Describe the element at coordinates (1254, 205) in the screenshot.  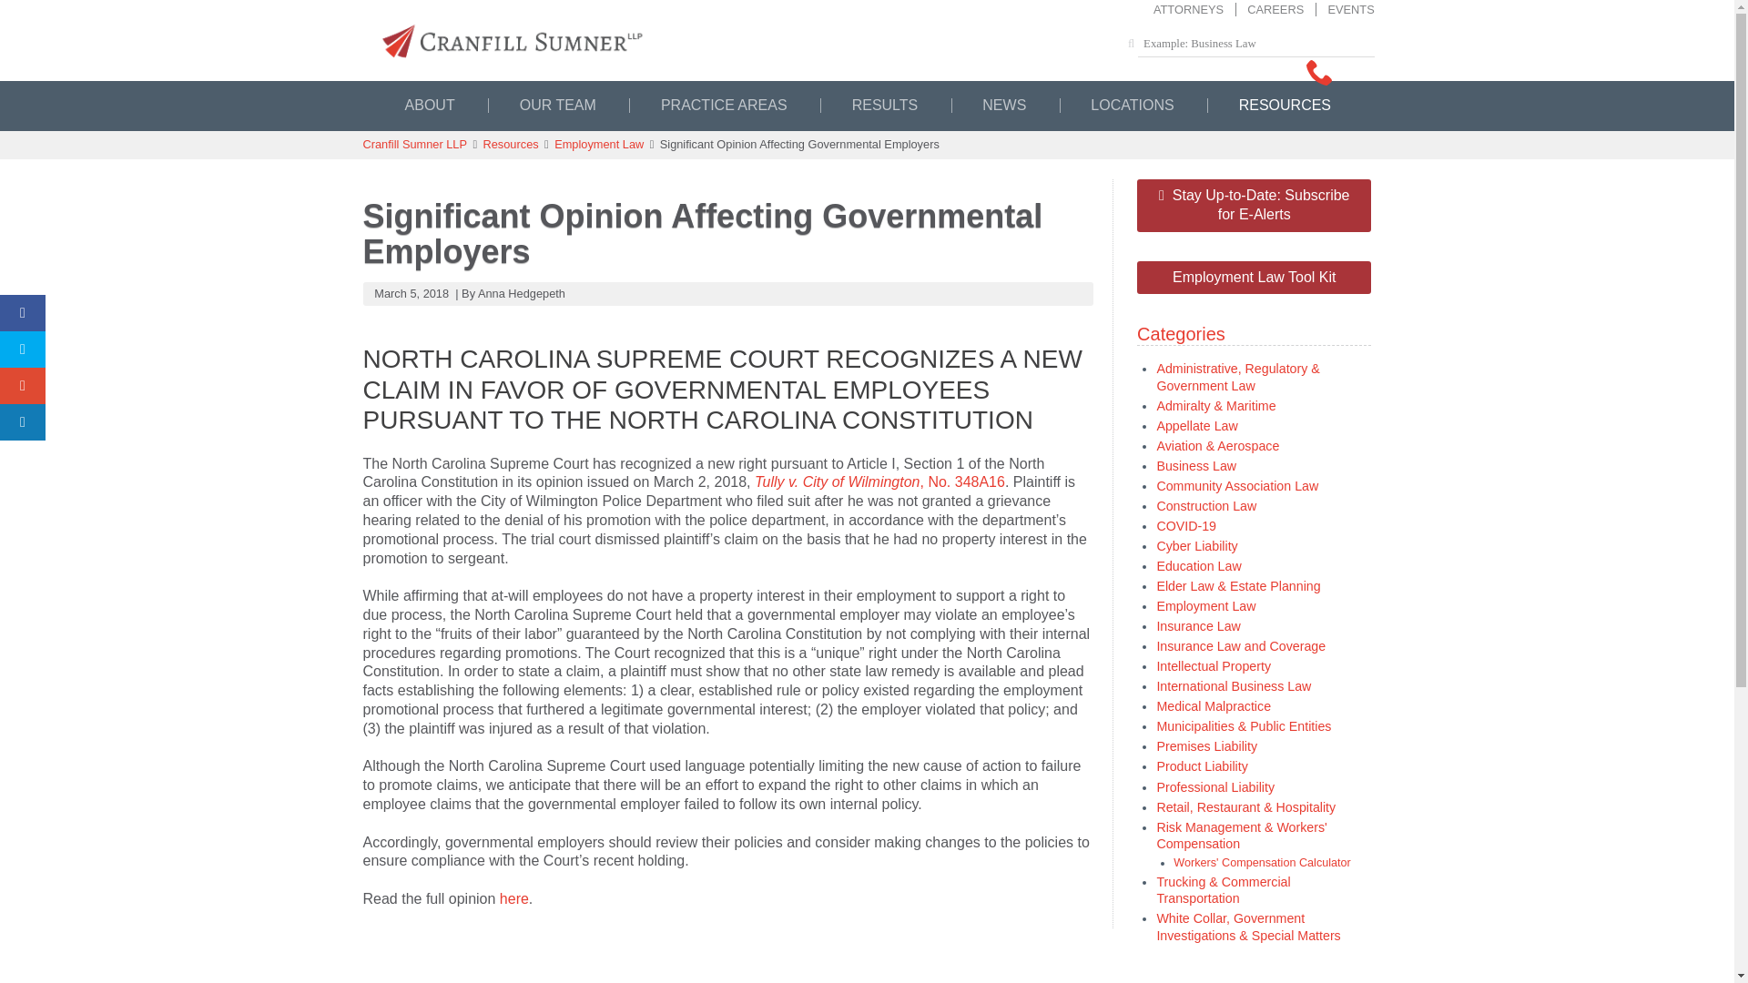
I see `  Stay Up-to-Date: Subscribe for E-Alerts` at that location.